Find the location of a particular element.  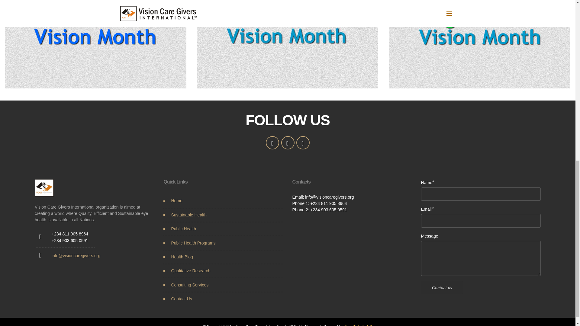

Home is located at coordinates (176, 200).